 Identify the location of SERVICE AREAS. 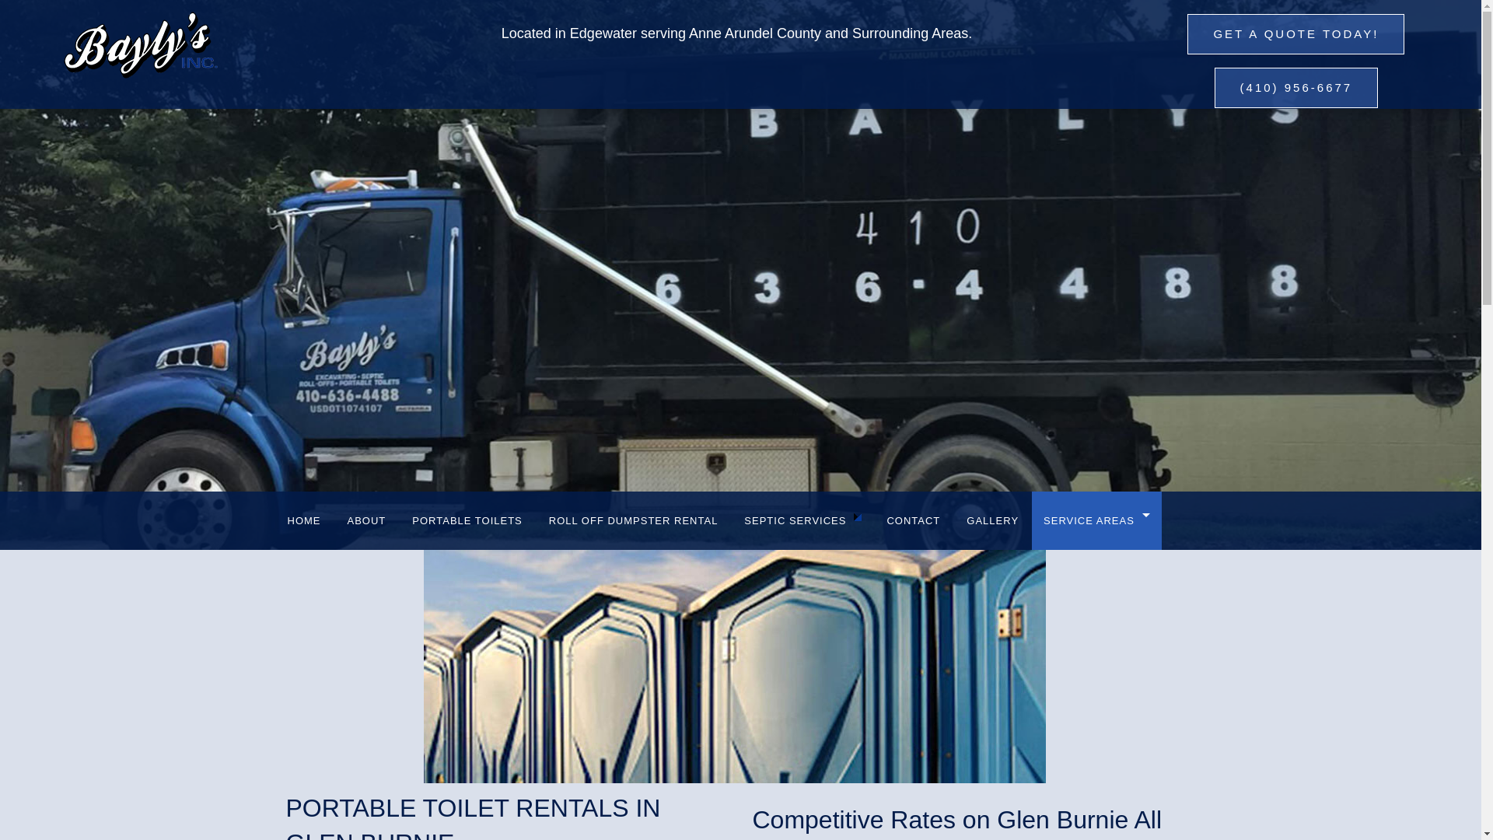
(1096, 520).